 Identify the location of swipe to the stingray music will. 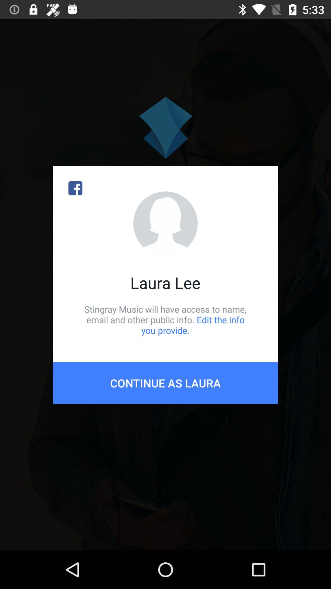
(165, 320).